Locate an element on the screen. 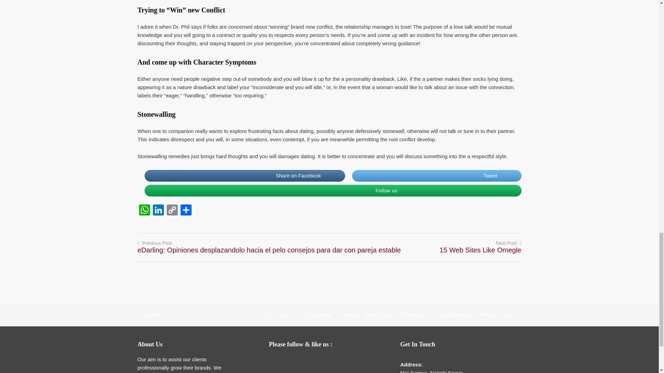 The width and height of the screenshot is (664, 373). WhatsApp is located at coordinates (144, 211).